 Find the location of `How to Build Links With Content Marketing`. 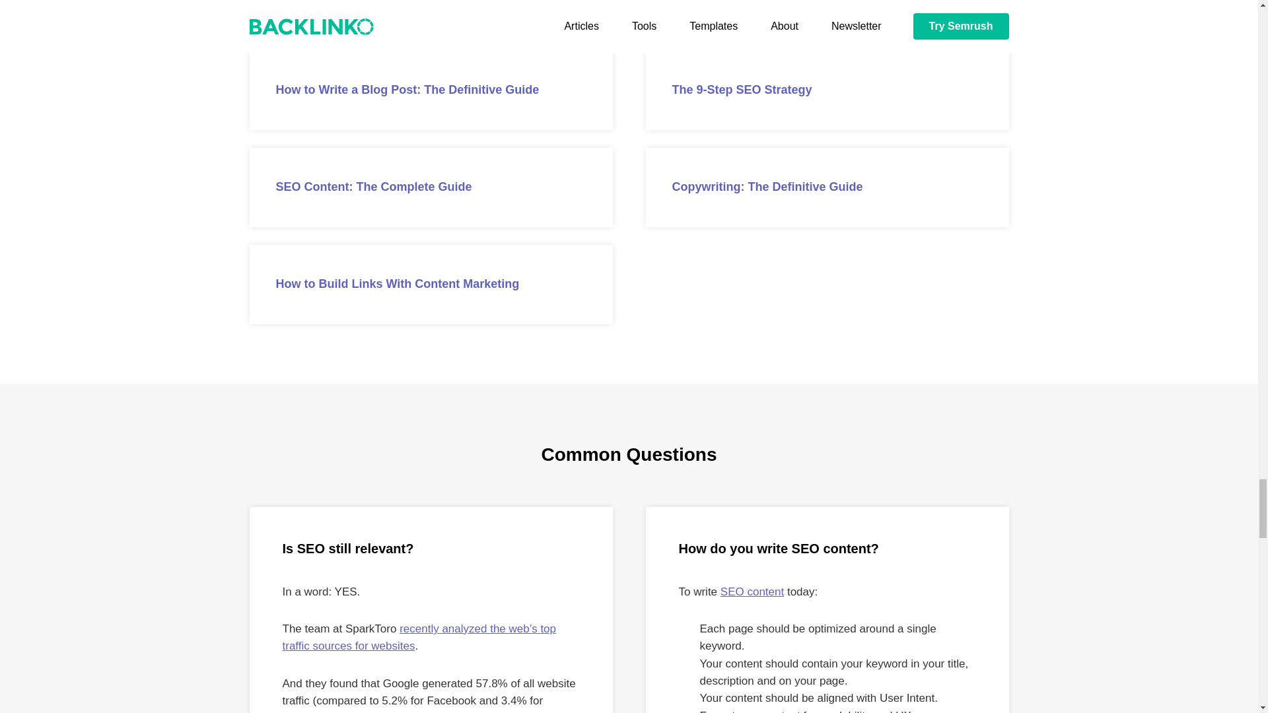

How to Build Links With Content Marketing is located at coordinates (431, 285).